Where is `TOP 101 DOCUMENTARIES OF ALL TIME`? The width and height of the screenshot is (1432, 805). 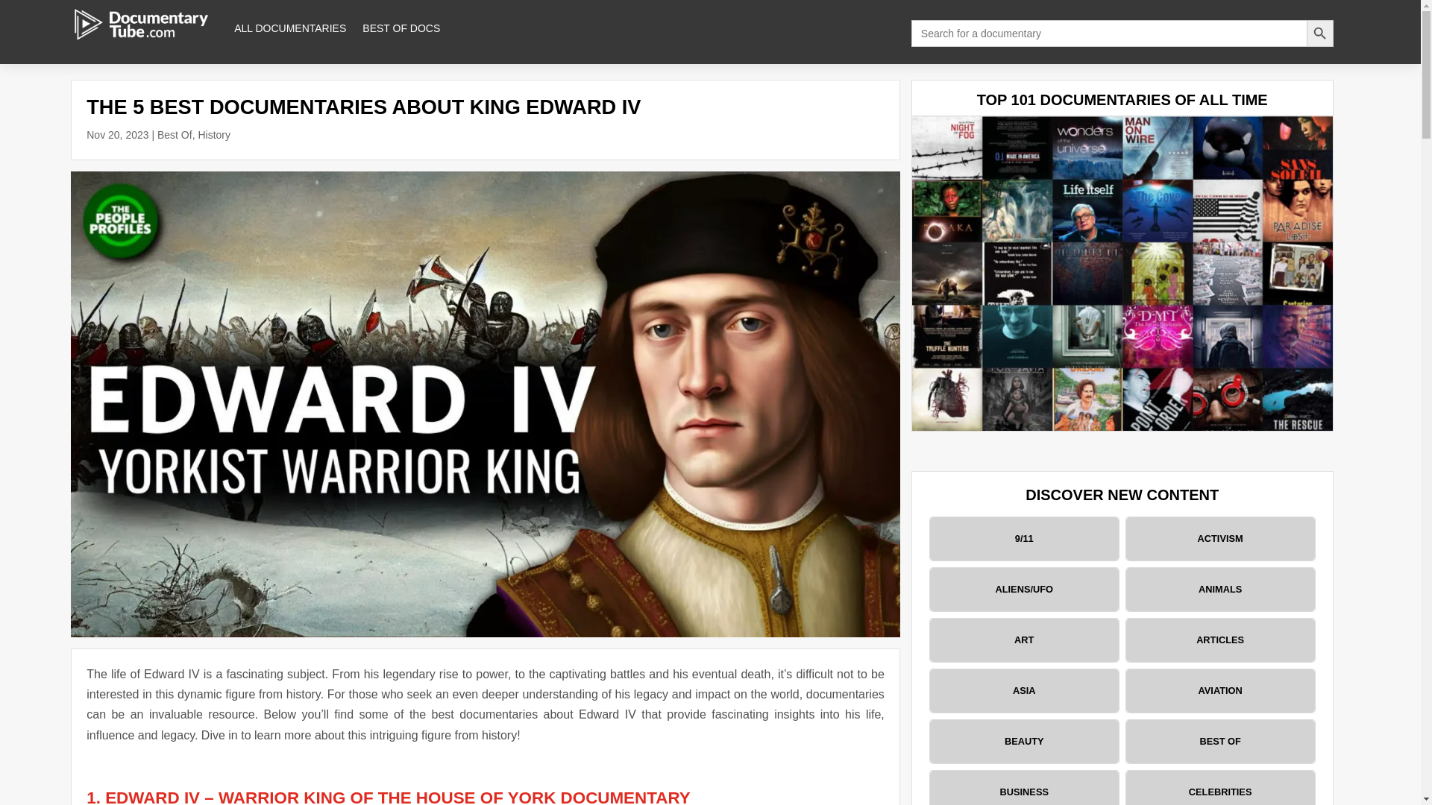 TOP 101 DOCUMENTARIES OF ALL TIME is located at coordinates (1122, 100).